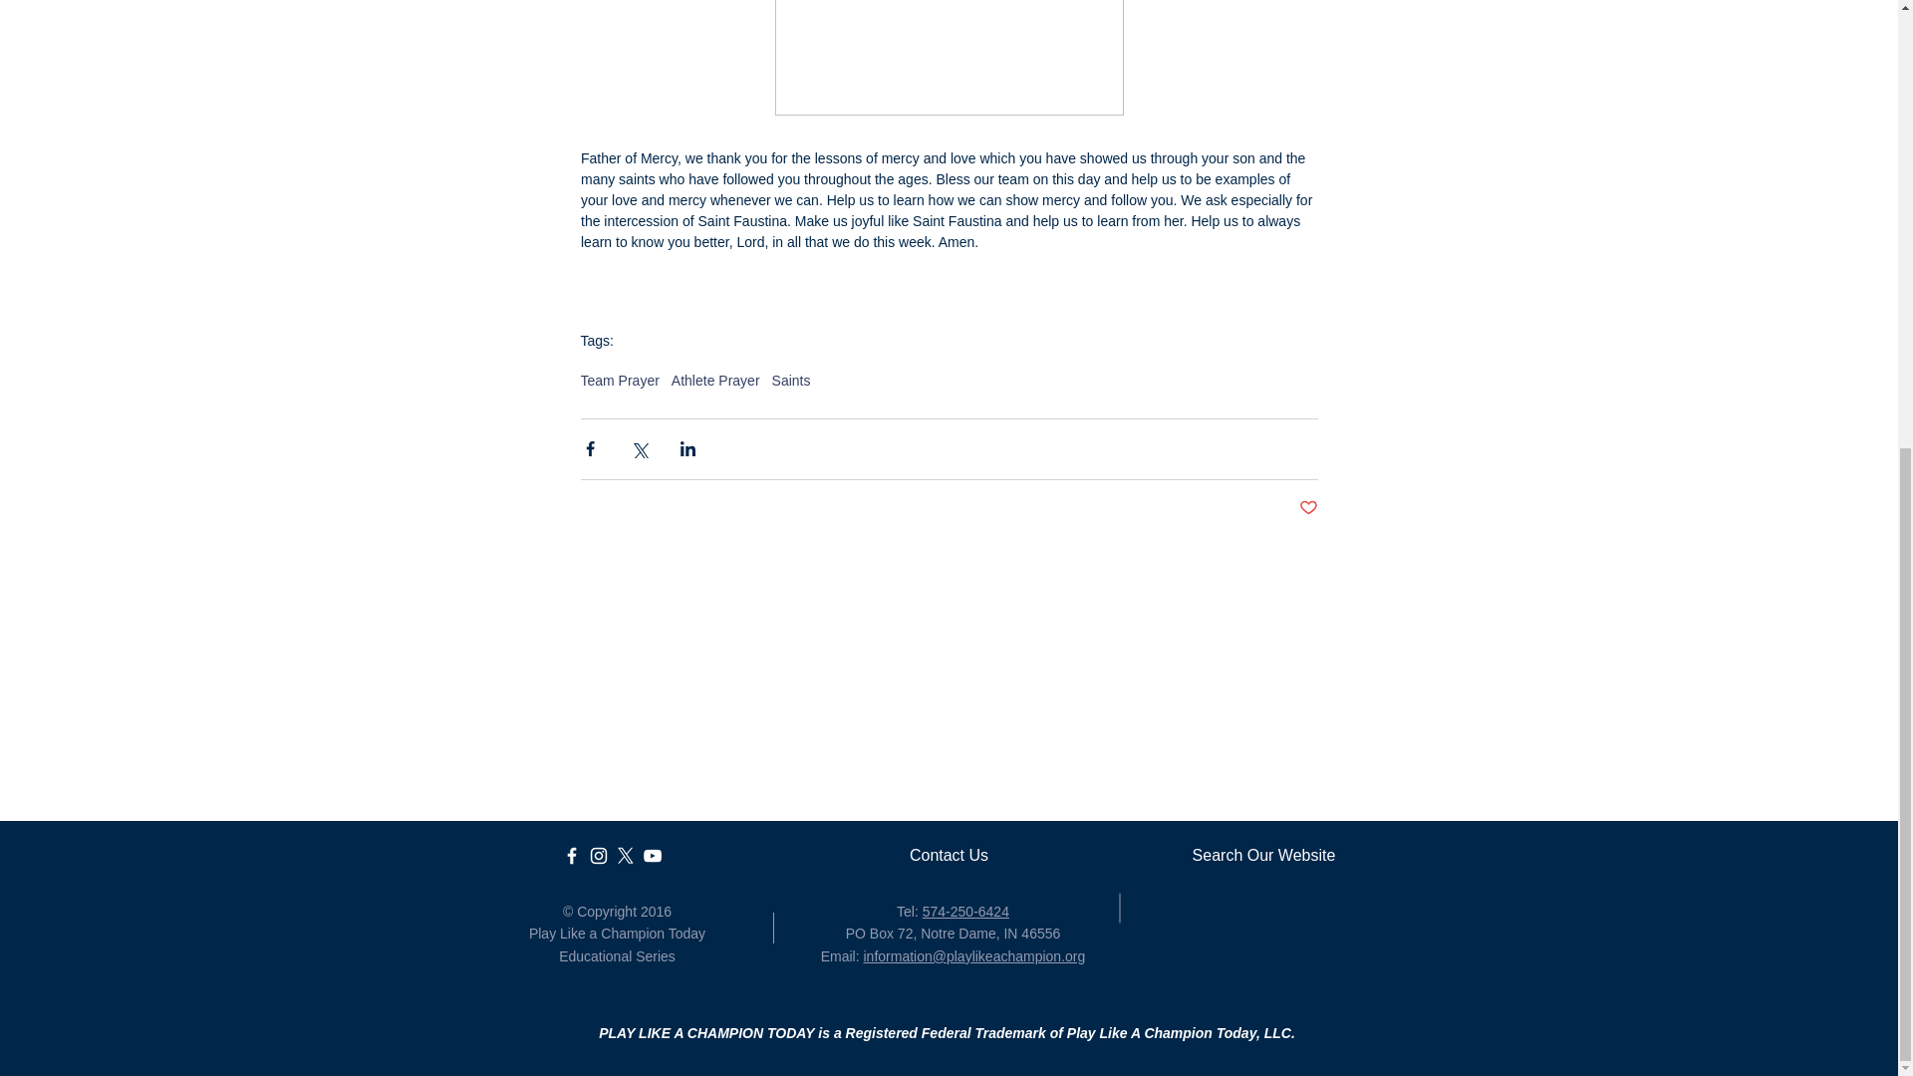  I want to click on 574-250-6424, so click(965, 912).